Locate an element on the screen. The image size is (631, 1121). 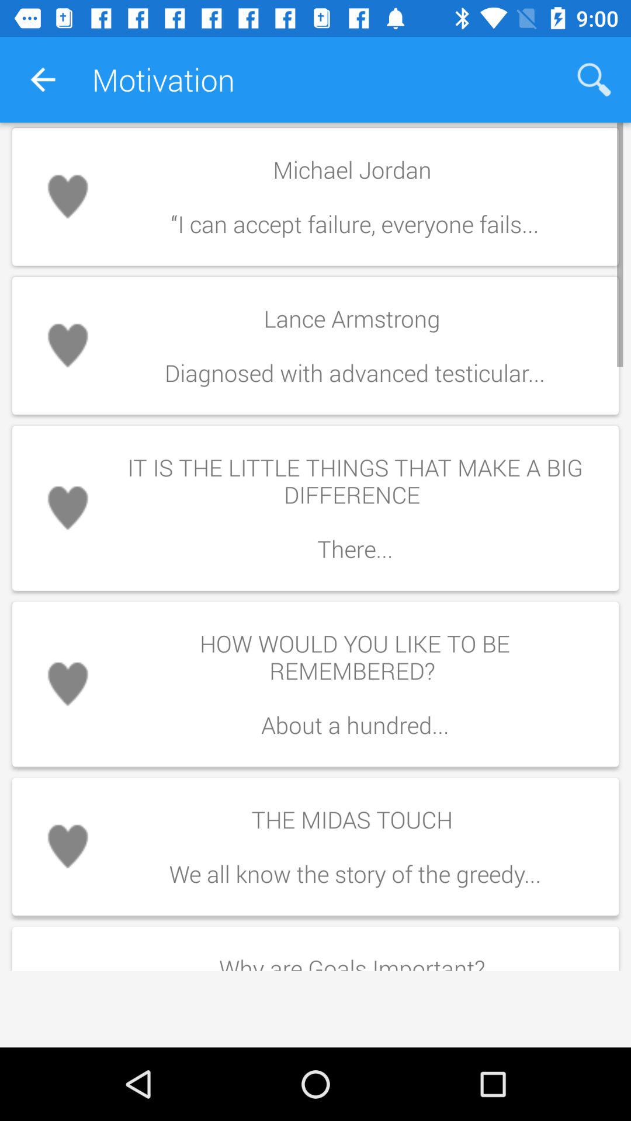
select the icon above why are goals is located at coordinates (355, 847).